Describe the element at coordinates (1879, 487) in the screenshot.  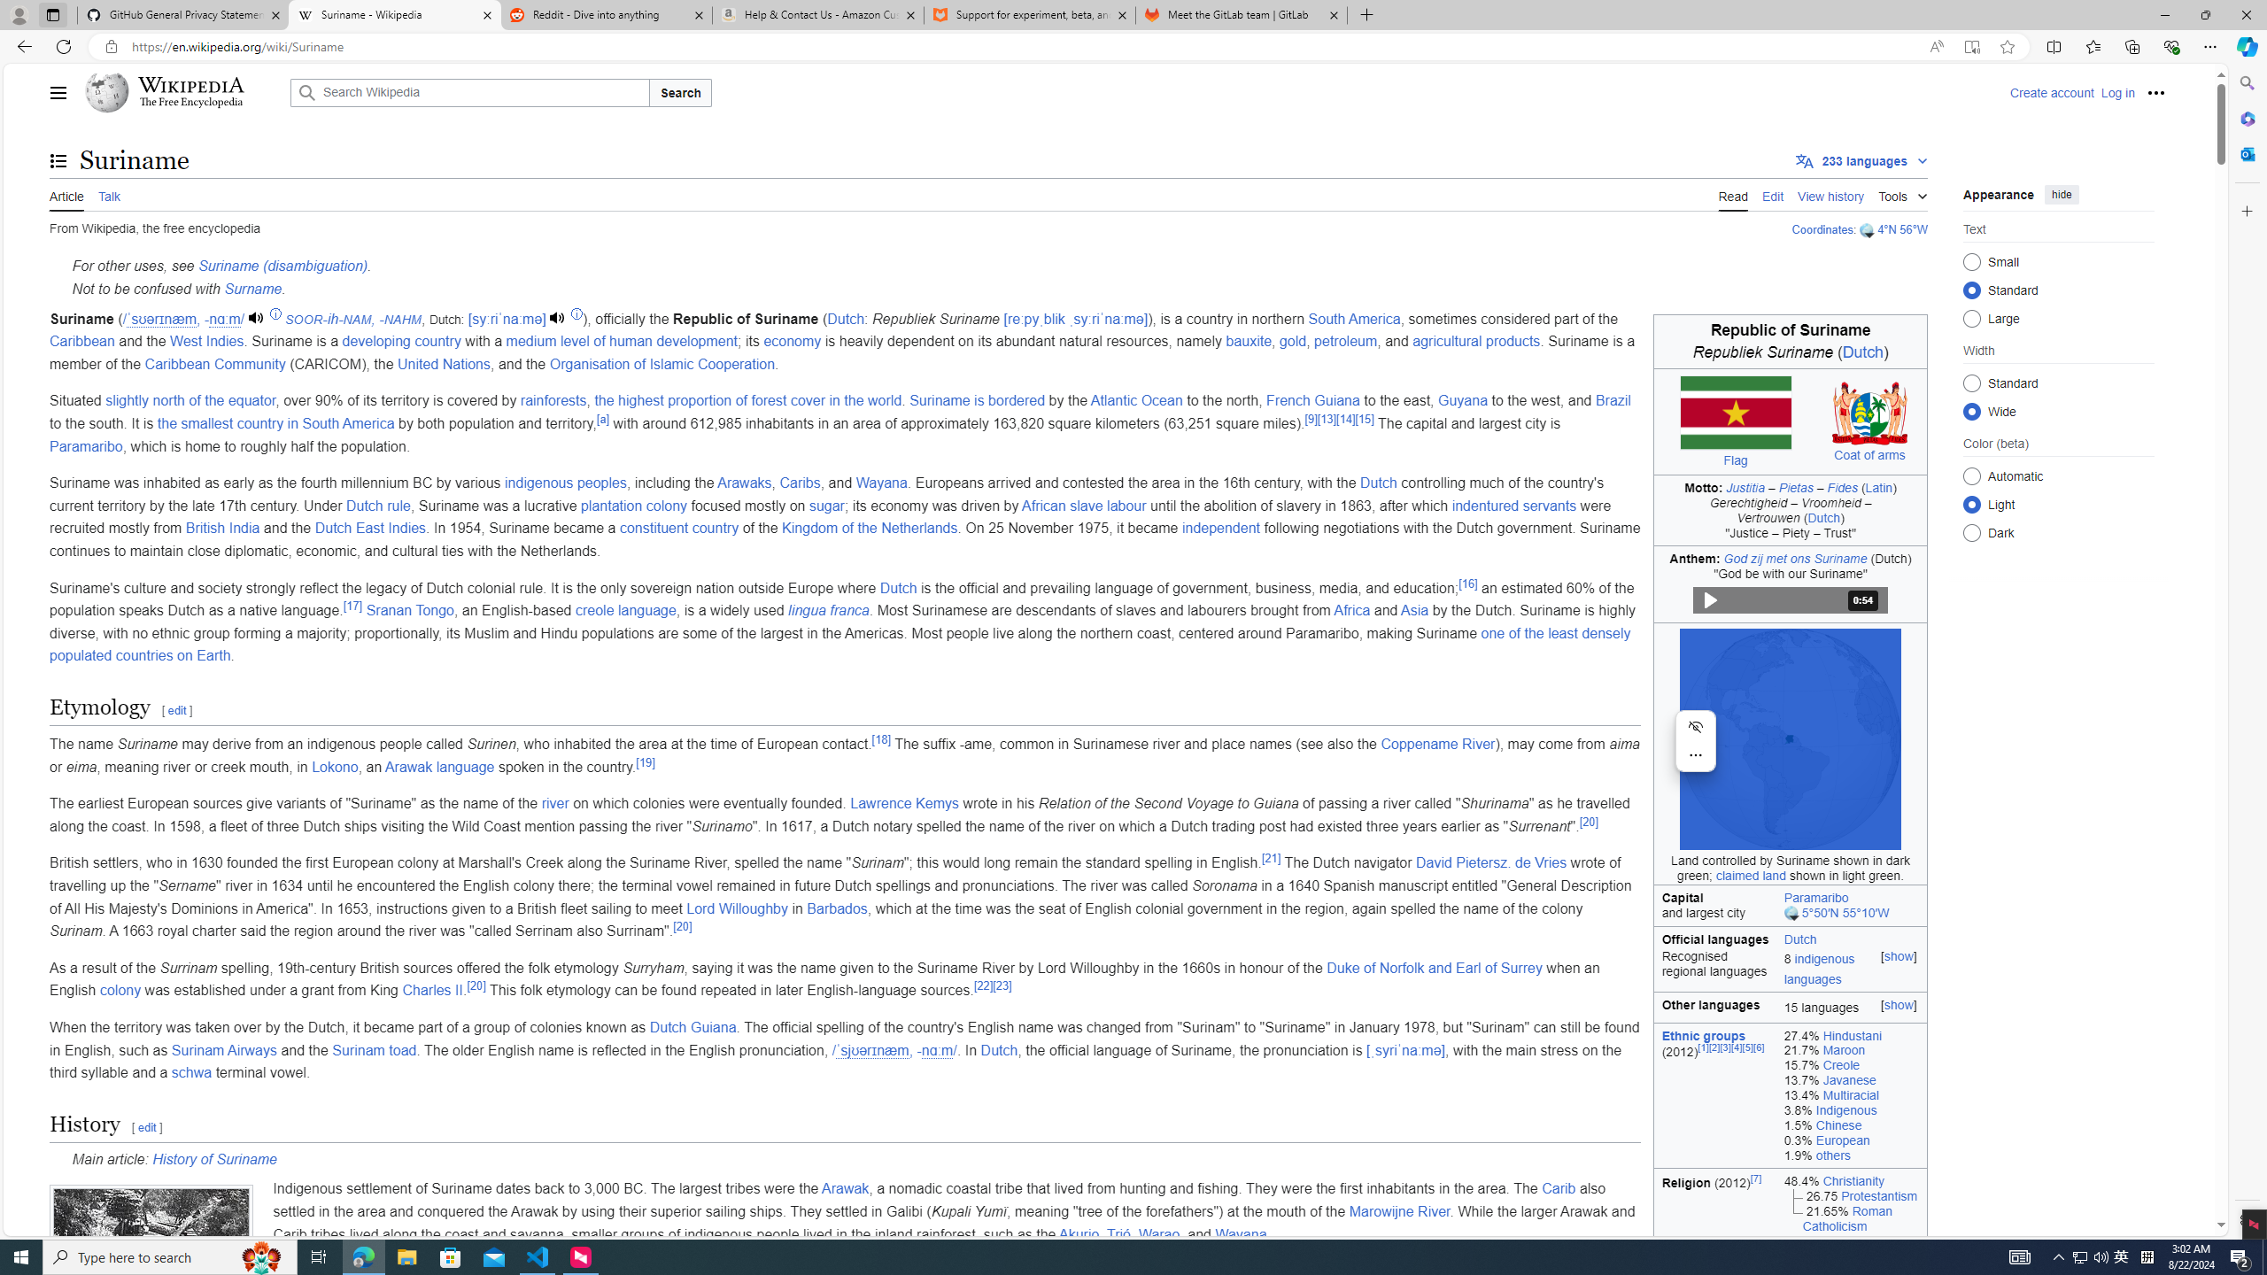
I see `Latin` at that location.